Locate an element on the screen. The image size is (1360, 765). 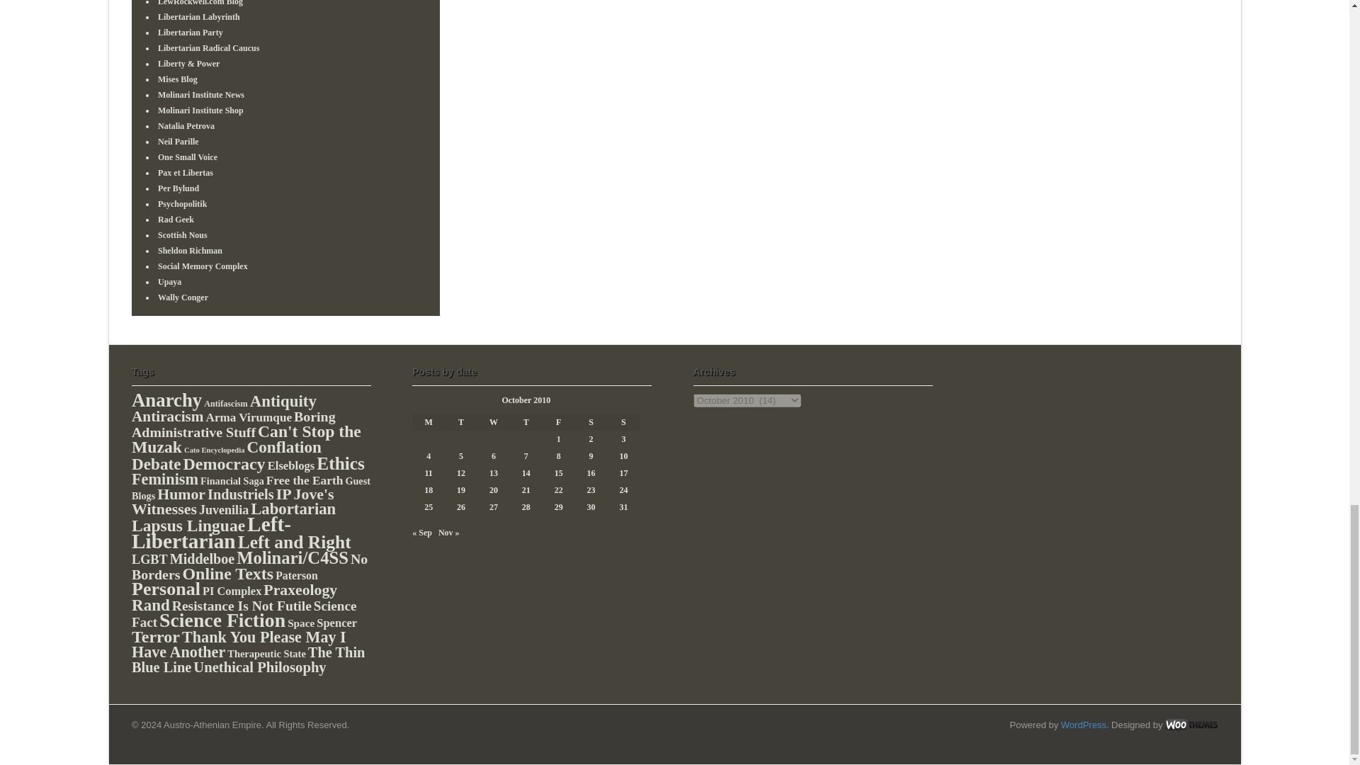
Saturday is located at coordinates (591, 422).